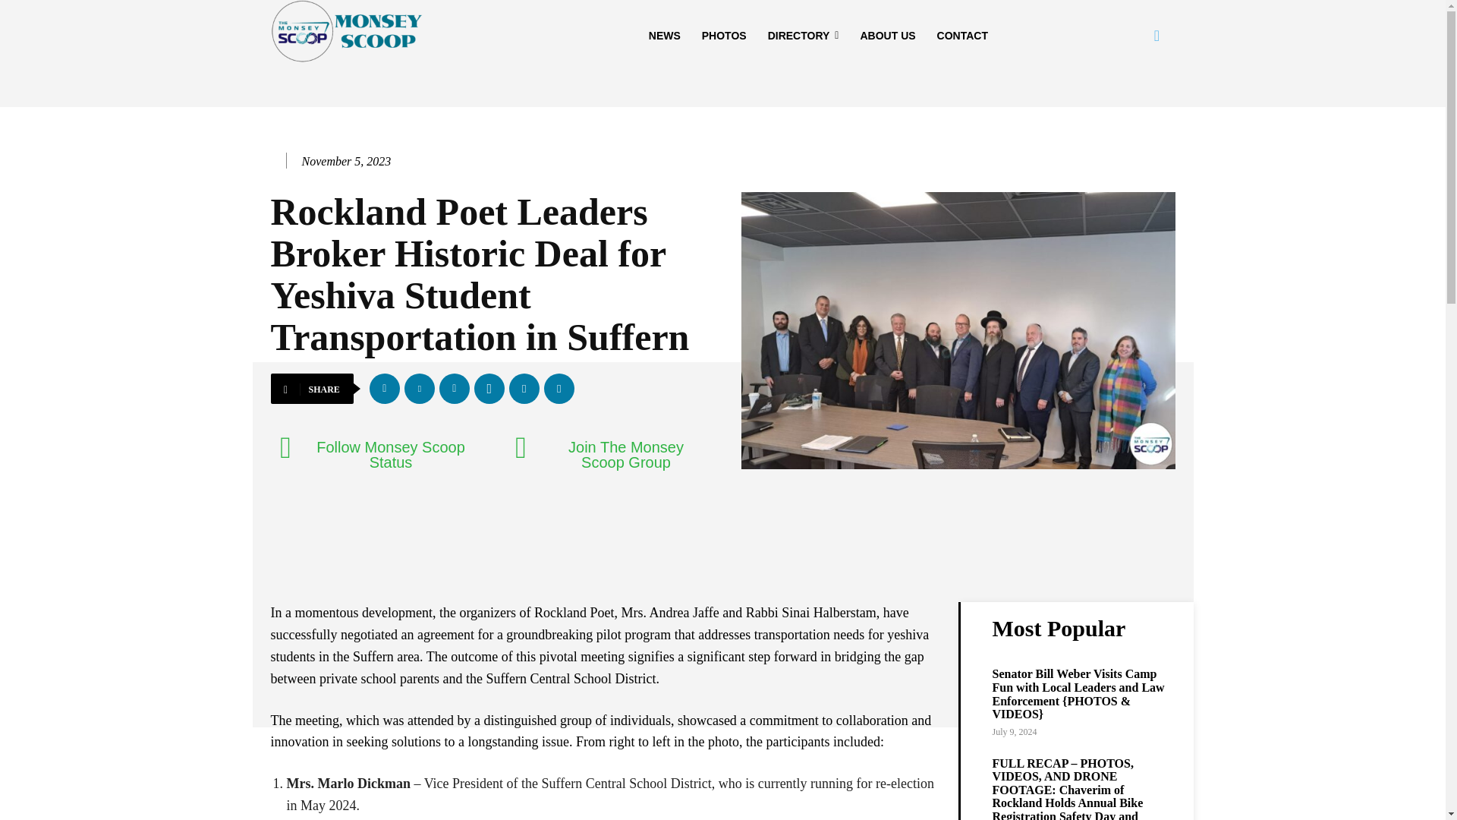 This screenshot has width=1457, height=820. What do you see at coordinates (803, 35) in the screenshot?
I see `DIRECTORY` at bounding box center [803, 35].